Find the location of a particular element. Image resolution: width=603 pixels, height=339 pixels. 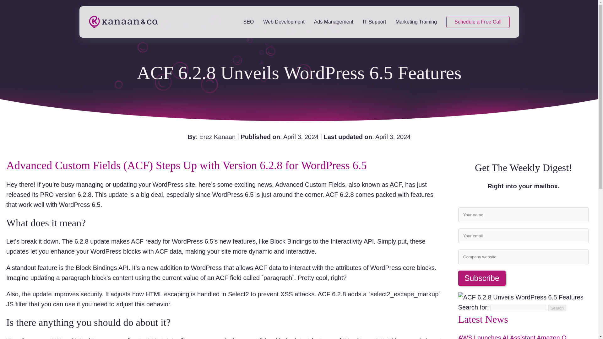

AWS Launches AI Assistant Amazon Q is located at coordinates (513, 336).